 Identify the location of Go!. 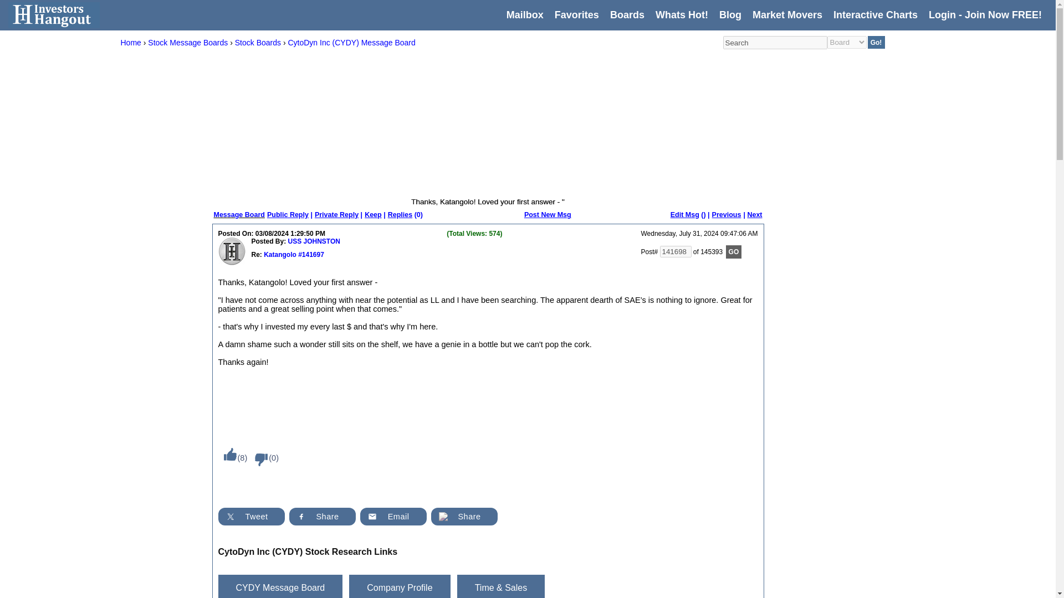
(877, 42).